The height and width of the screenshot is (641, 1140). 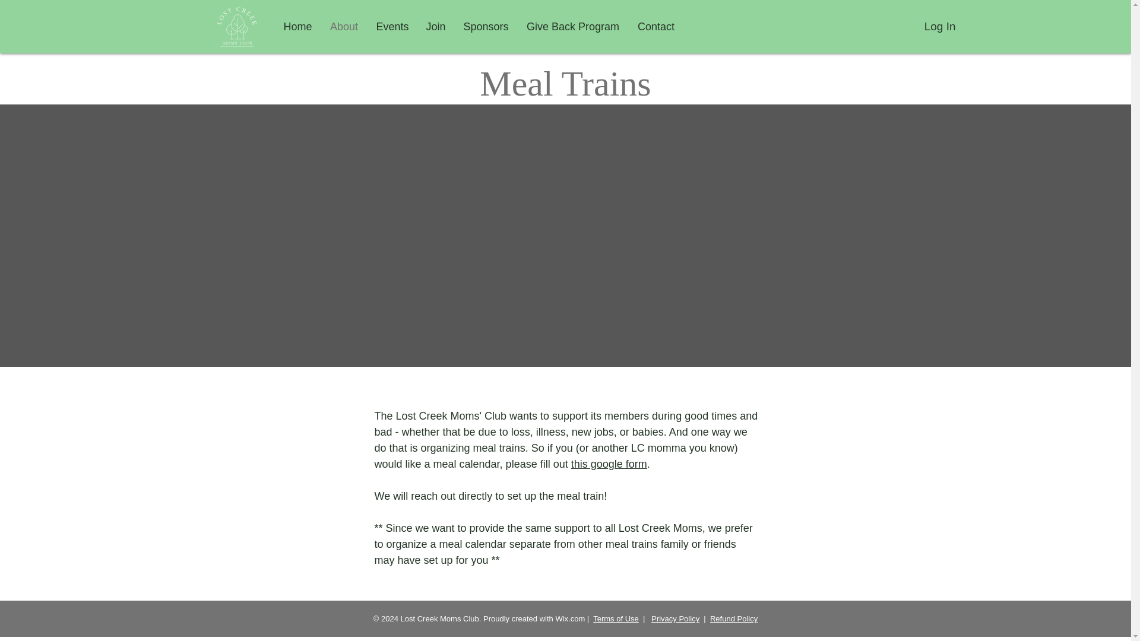 What do you see at coordinates (615, 618) in the screenshot?
I see `Terms of Use` at bounding box center [615, 618].